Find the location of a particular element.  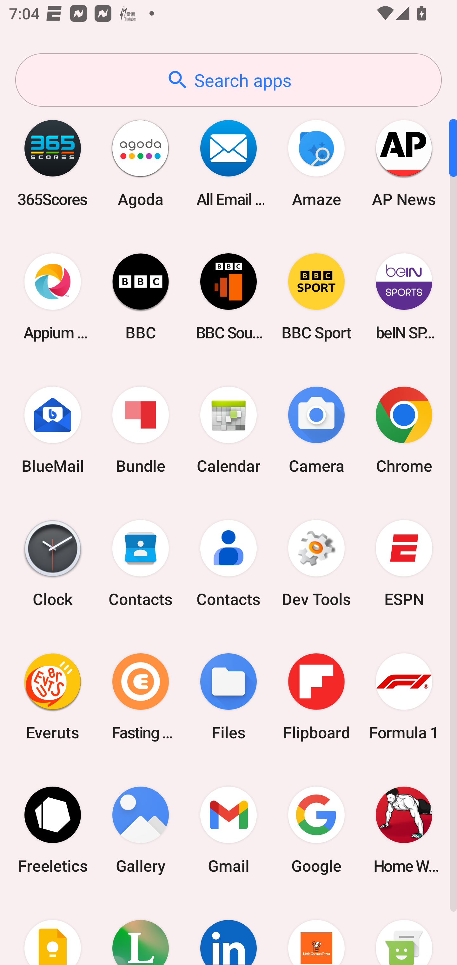

Home Workout is located at coordinates (404, 830).